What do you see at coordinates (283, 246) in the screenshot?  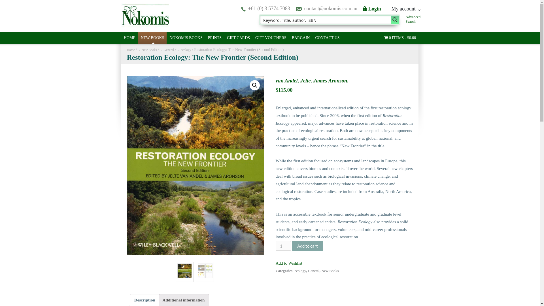 I see `Qty` at bounding box center [283, 246].